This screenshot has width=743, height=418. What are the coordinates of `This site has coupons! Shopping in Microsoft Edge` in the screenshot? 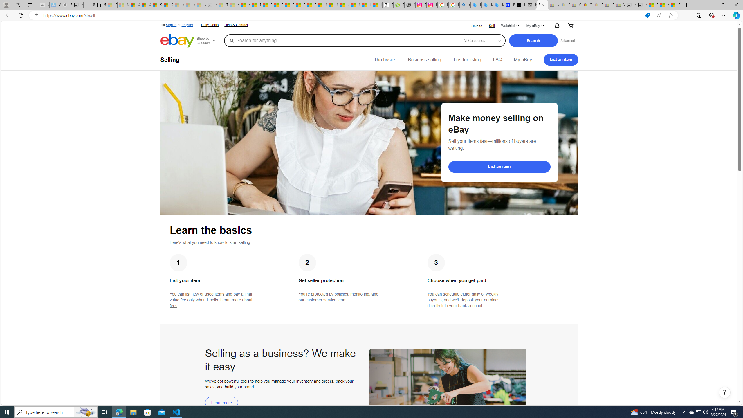 It's located at (647, 15).